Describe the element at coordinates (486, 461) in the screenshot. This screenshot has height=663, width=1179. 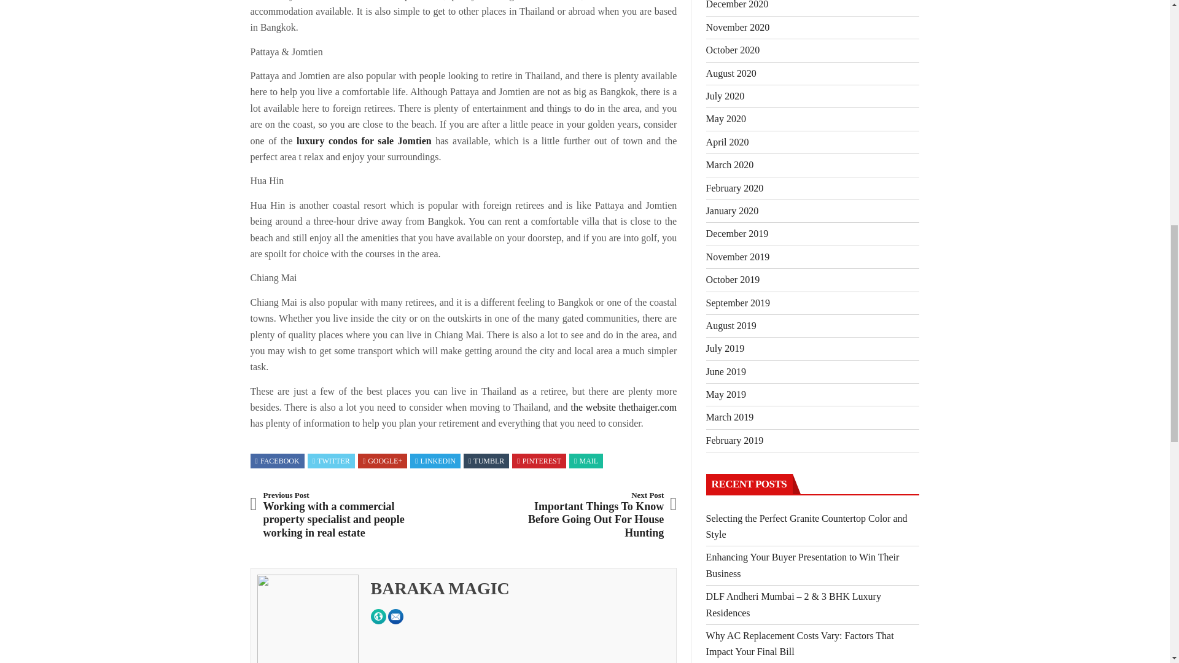
I see `TUMBLR` at that location.